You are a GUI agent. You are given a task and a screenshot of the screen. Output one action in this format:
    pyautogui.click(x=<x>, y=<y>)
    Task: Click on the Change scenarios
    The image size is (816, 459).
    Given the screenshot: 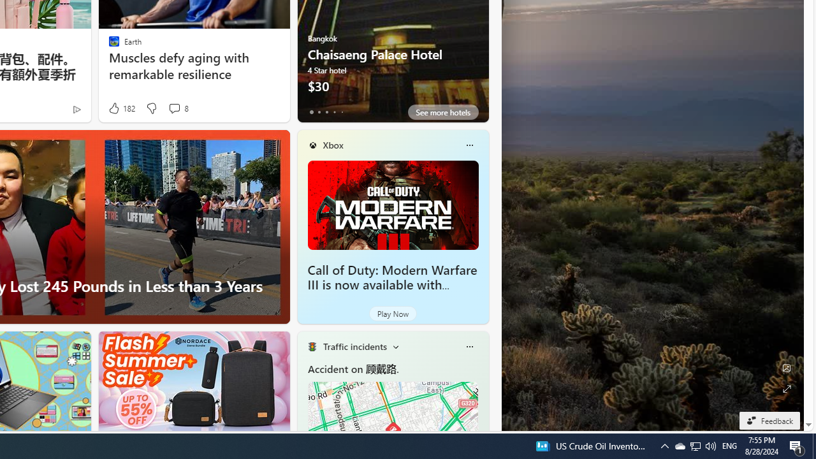 What is the action you would take?
    pyautogui.click(x=395, y=347)
    